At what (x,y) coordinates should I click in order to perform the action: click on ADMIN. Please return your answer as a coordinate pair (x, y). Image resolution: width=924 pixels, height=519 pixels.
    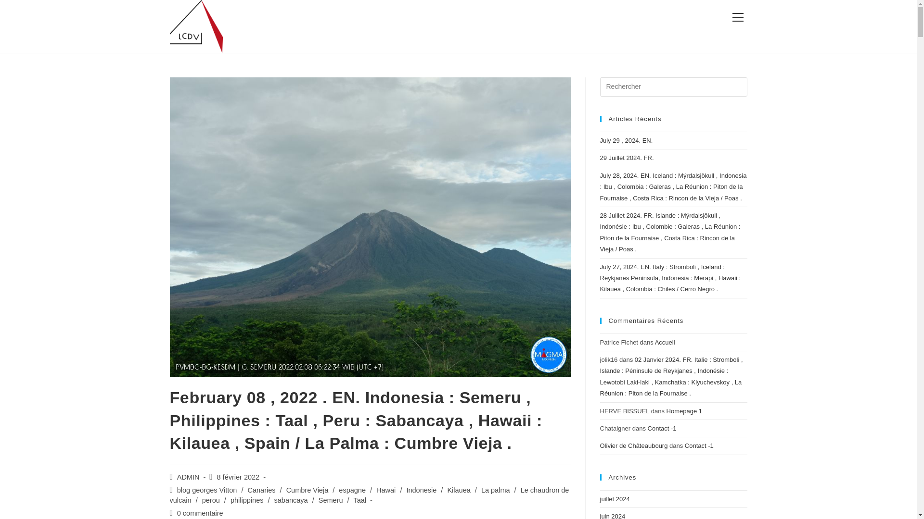
    Looking at the image, I should click on (188, 477).